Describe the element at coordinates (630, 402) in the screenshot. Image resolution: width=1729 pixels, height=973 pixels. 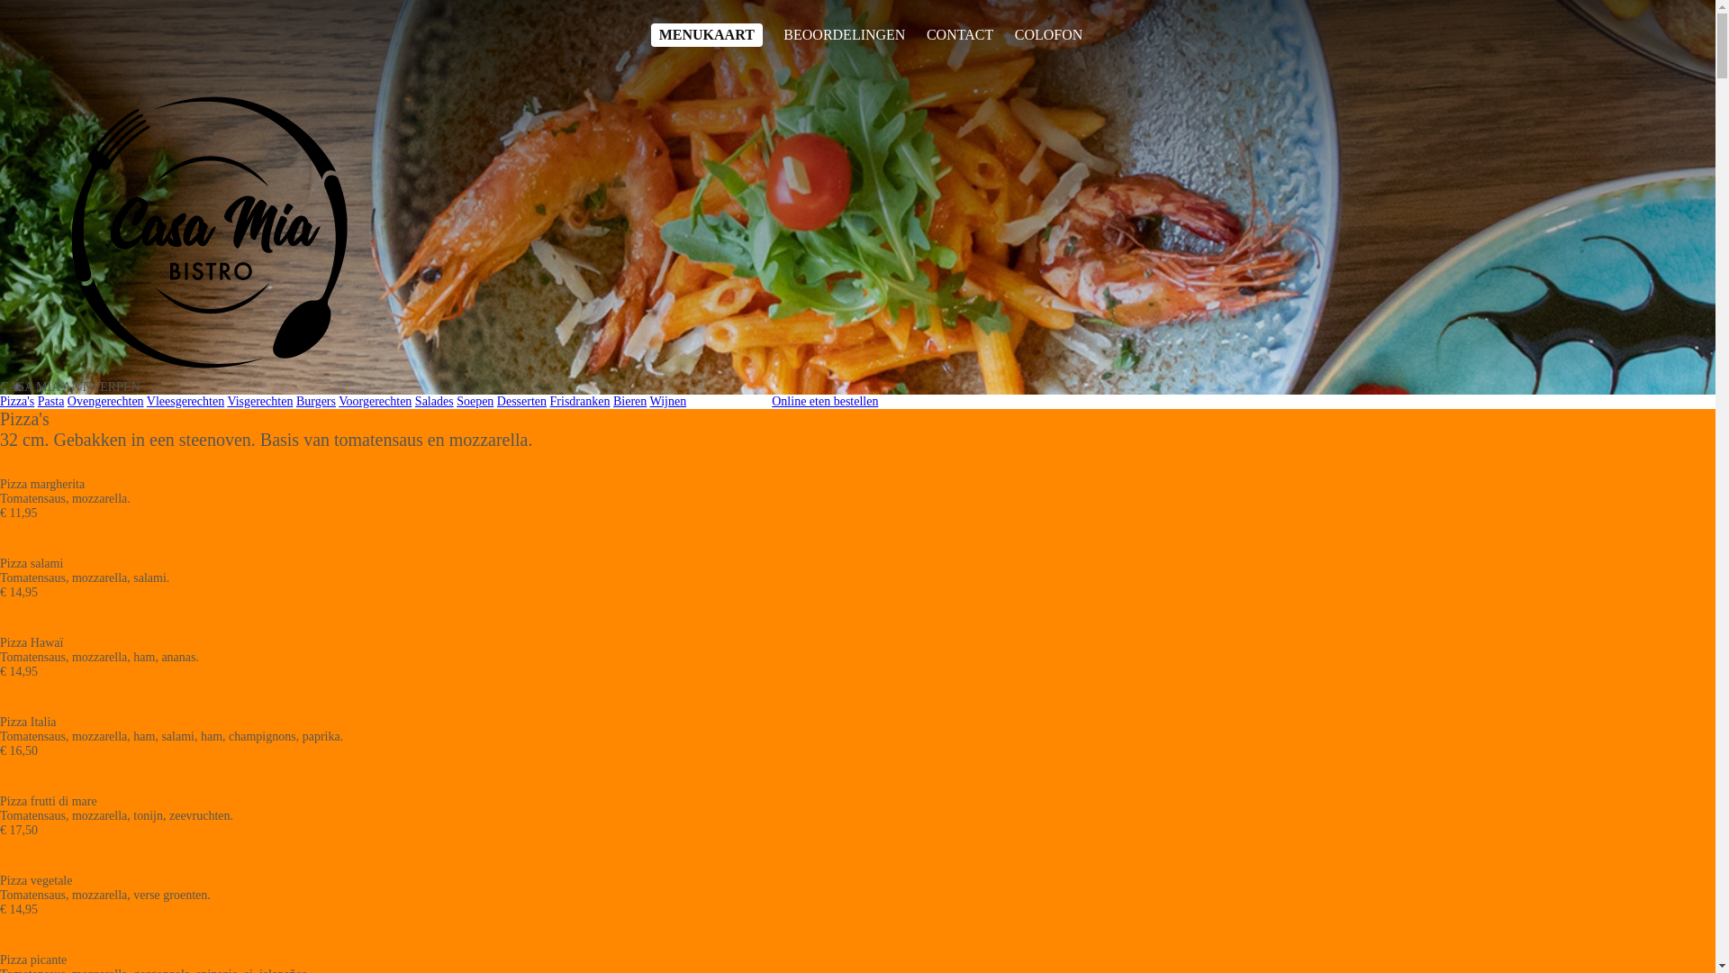
I see `Bieren` at that location.